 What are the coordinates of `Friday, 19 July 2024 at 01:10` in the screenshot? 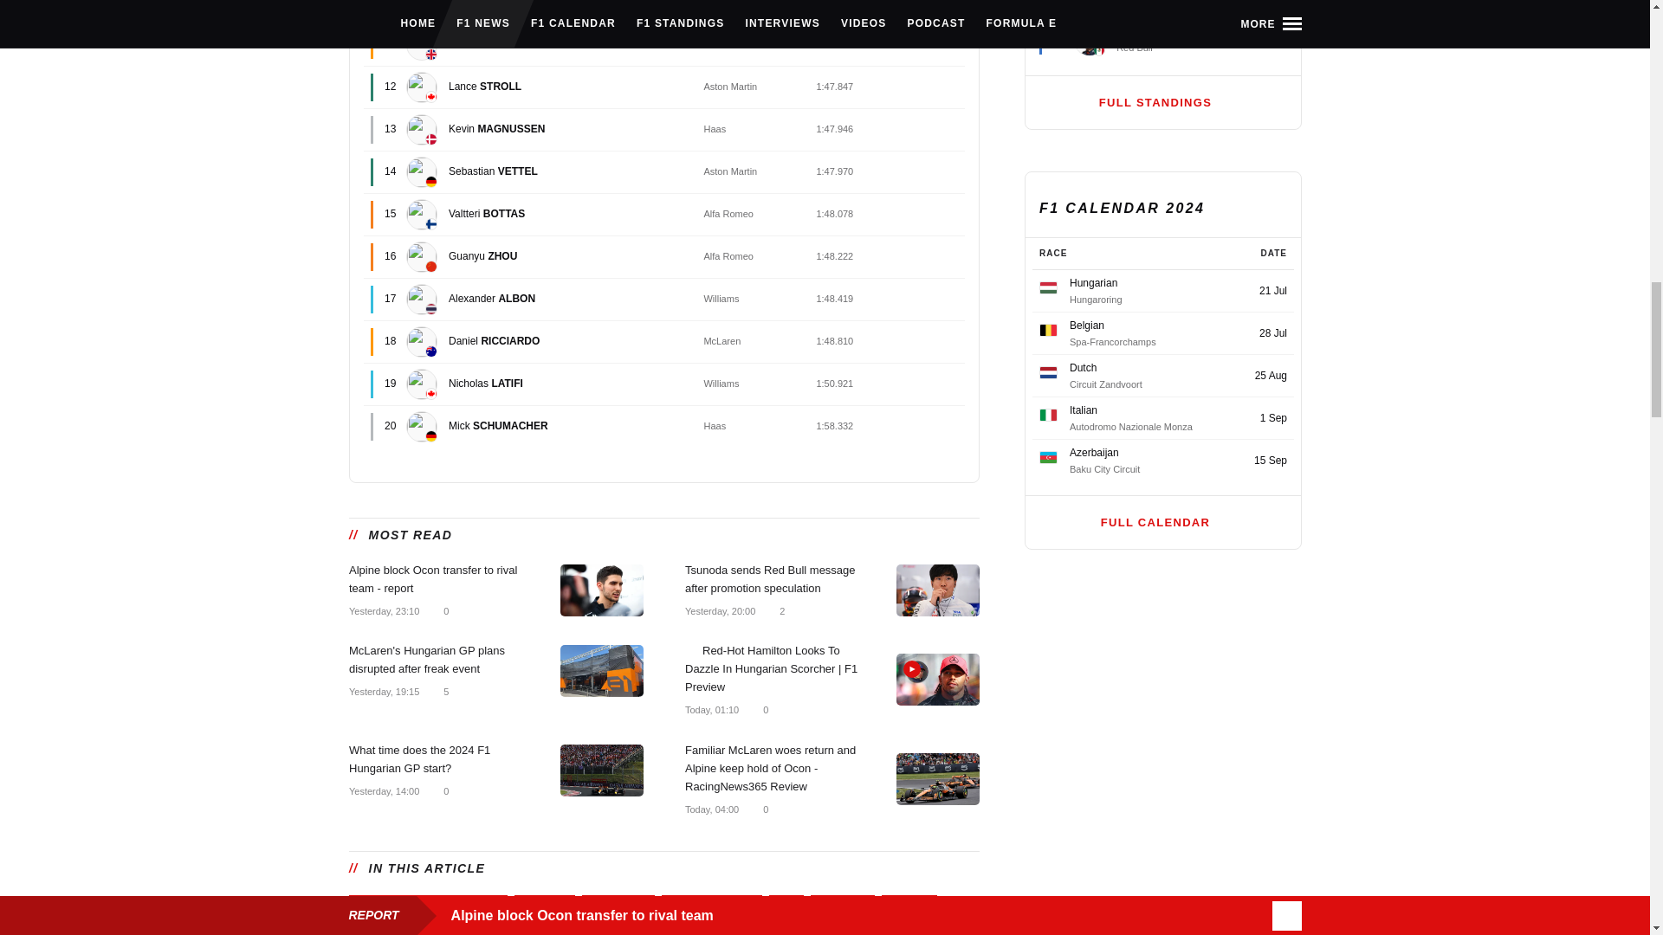 It's located at (710, 709).